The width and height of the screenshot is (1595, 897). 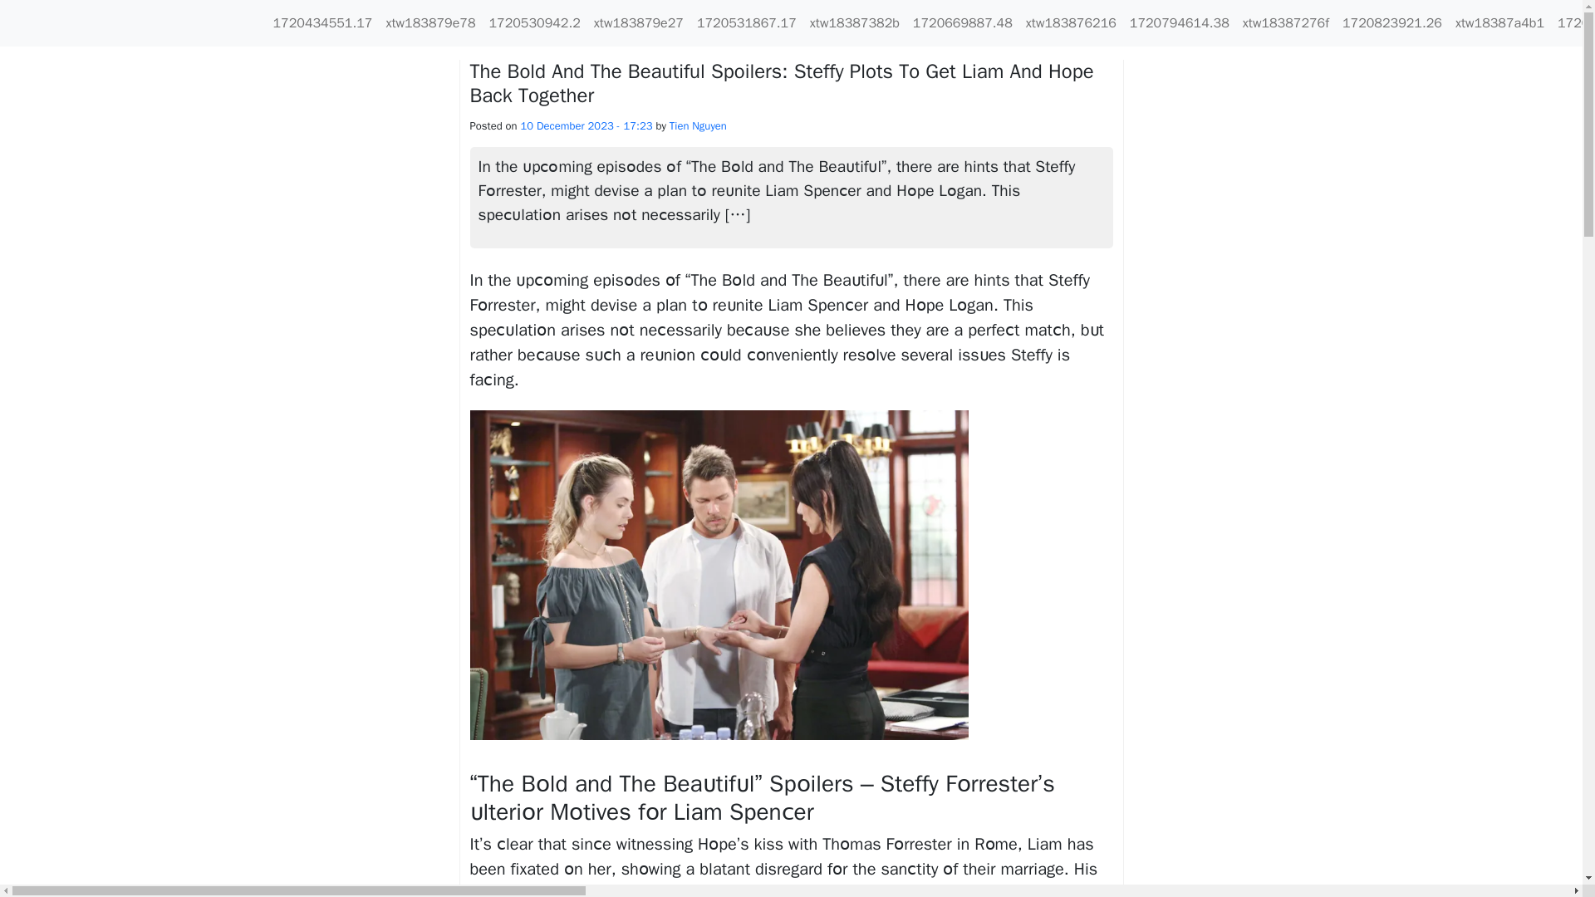 I want to click on 1720794614.38, so click(x=1180, y=22).